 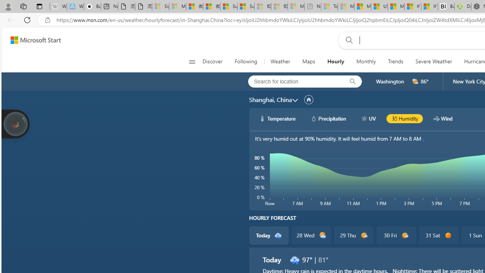 What do you see at coordinates (294, 81) in the screenshot?
I see `Search for location` at bounding box center [294, 81].